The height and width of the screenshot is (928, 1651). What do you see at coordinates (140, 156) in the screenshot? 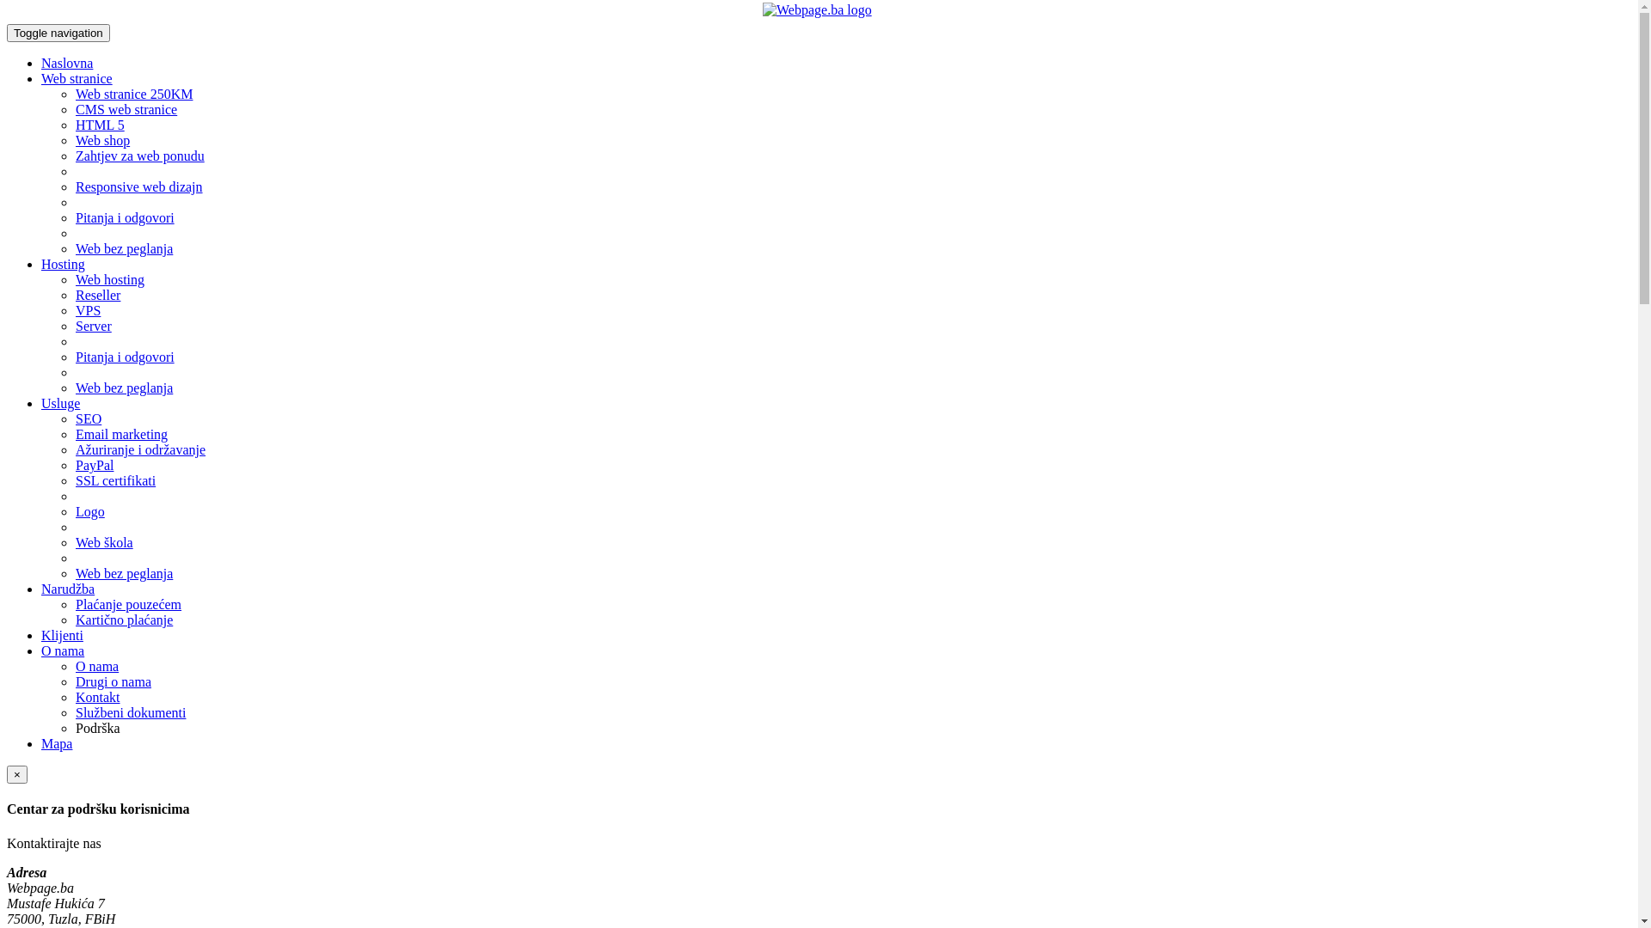
I see `Zahtjev za web ponudu` at bounding box center [140, 156].